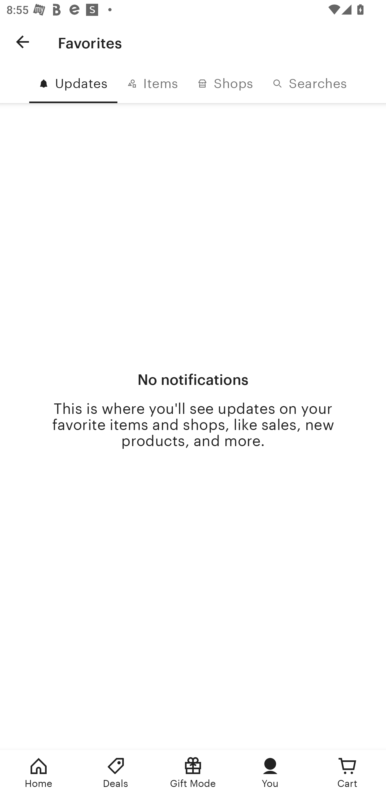  I want to click on Searches, tab 4 of 4 Searches, so click(310, 84).